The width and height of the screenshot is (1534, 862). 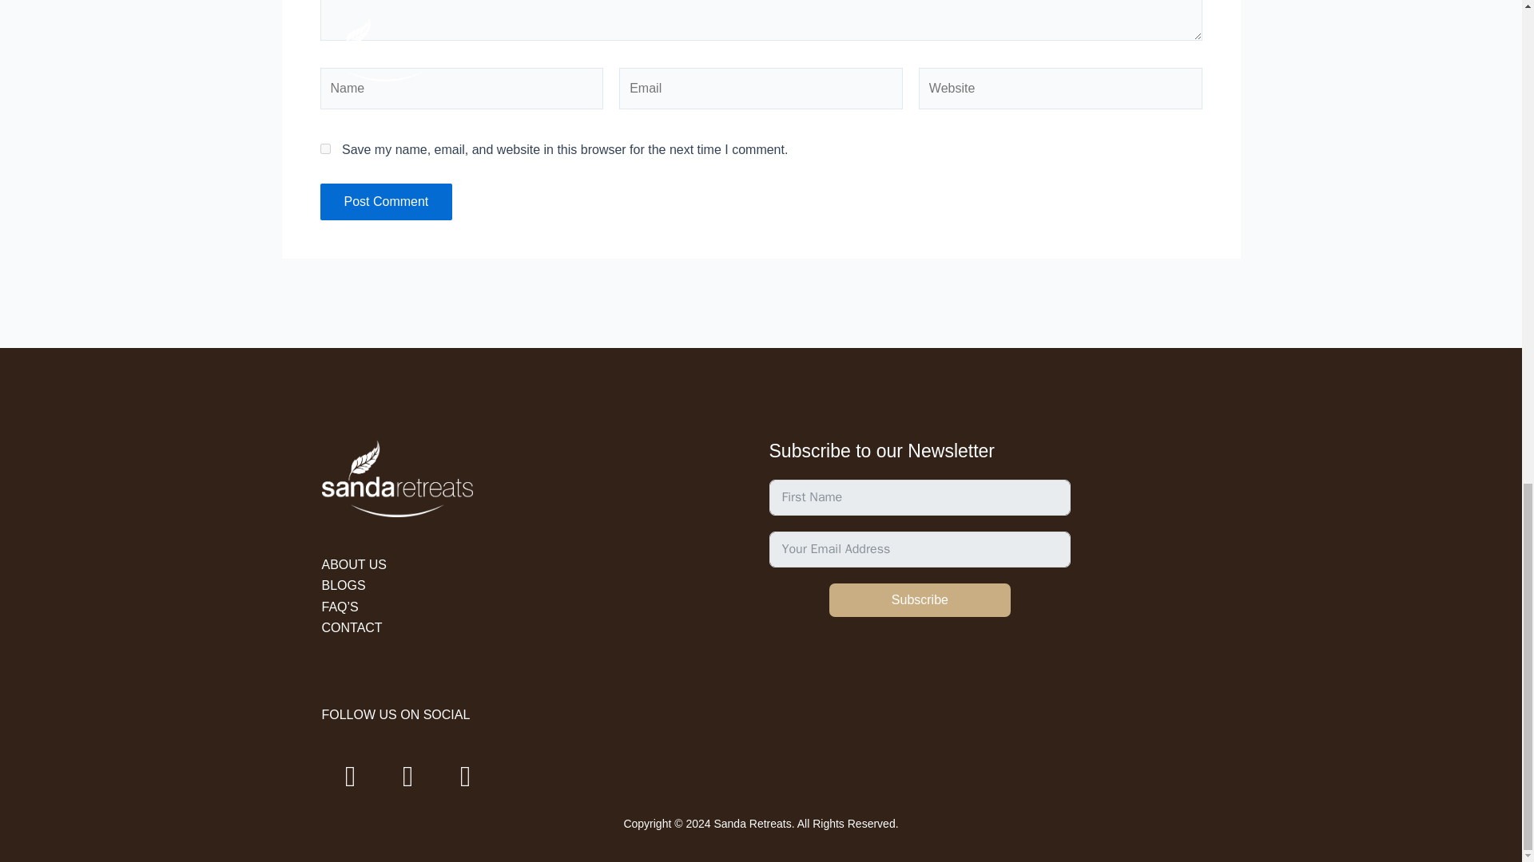 What do you see at coordinates (324, 148) in the screenshot?
I see `yes` at bounding box center [324, 148].